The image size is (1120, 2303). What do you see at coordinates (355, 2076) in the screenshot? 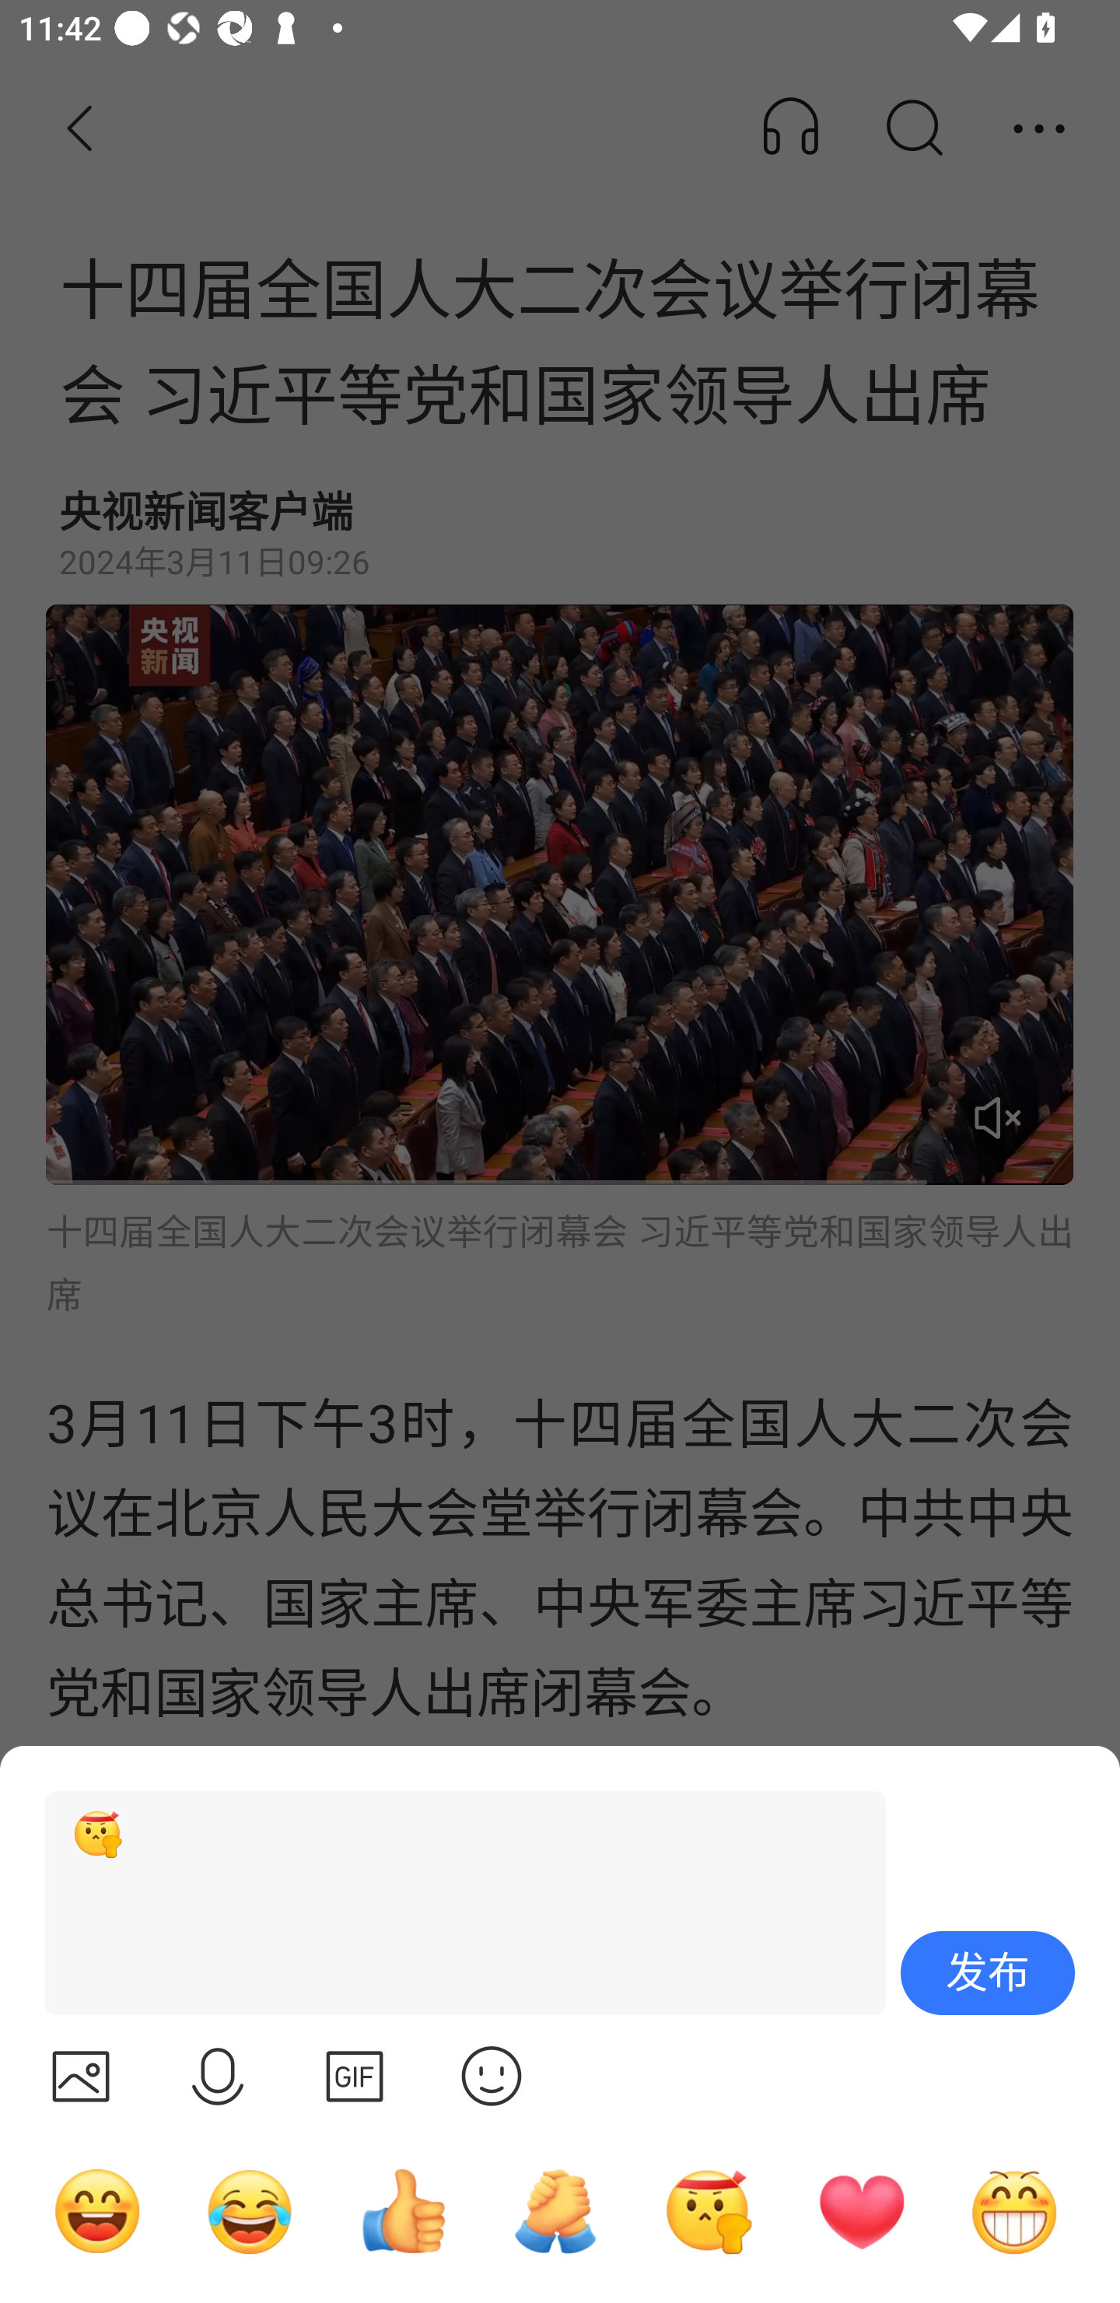
I see `` at bounding box center [355, 2076].